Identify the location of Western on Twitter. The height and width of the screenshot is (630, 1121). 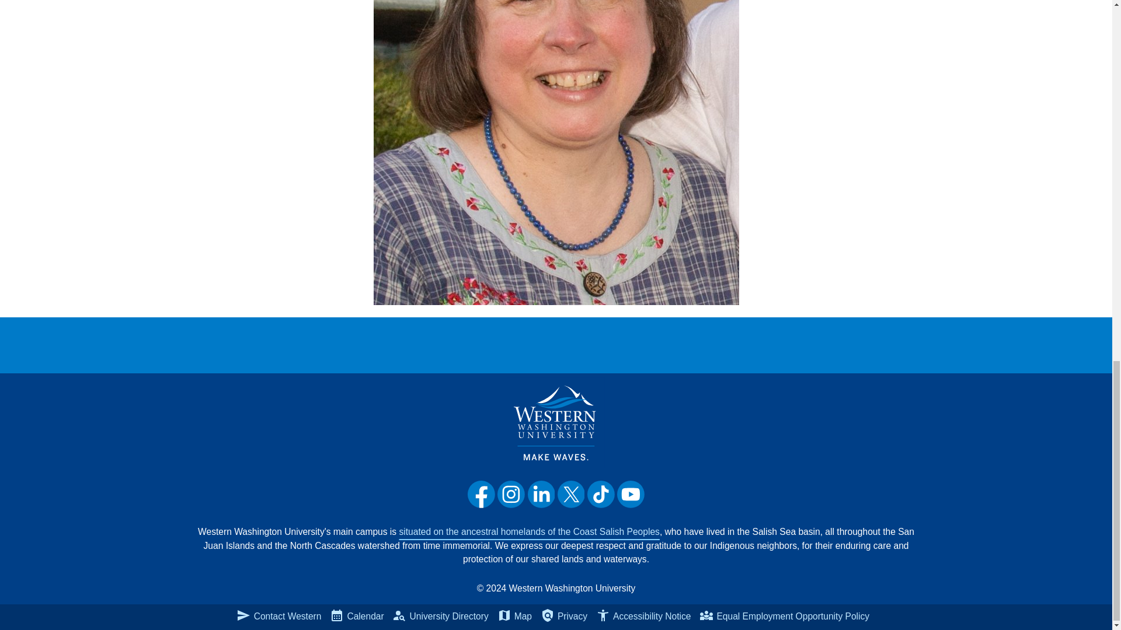
(571, 494).